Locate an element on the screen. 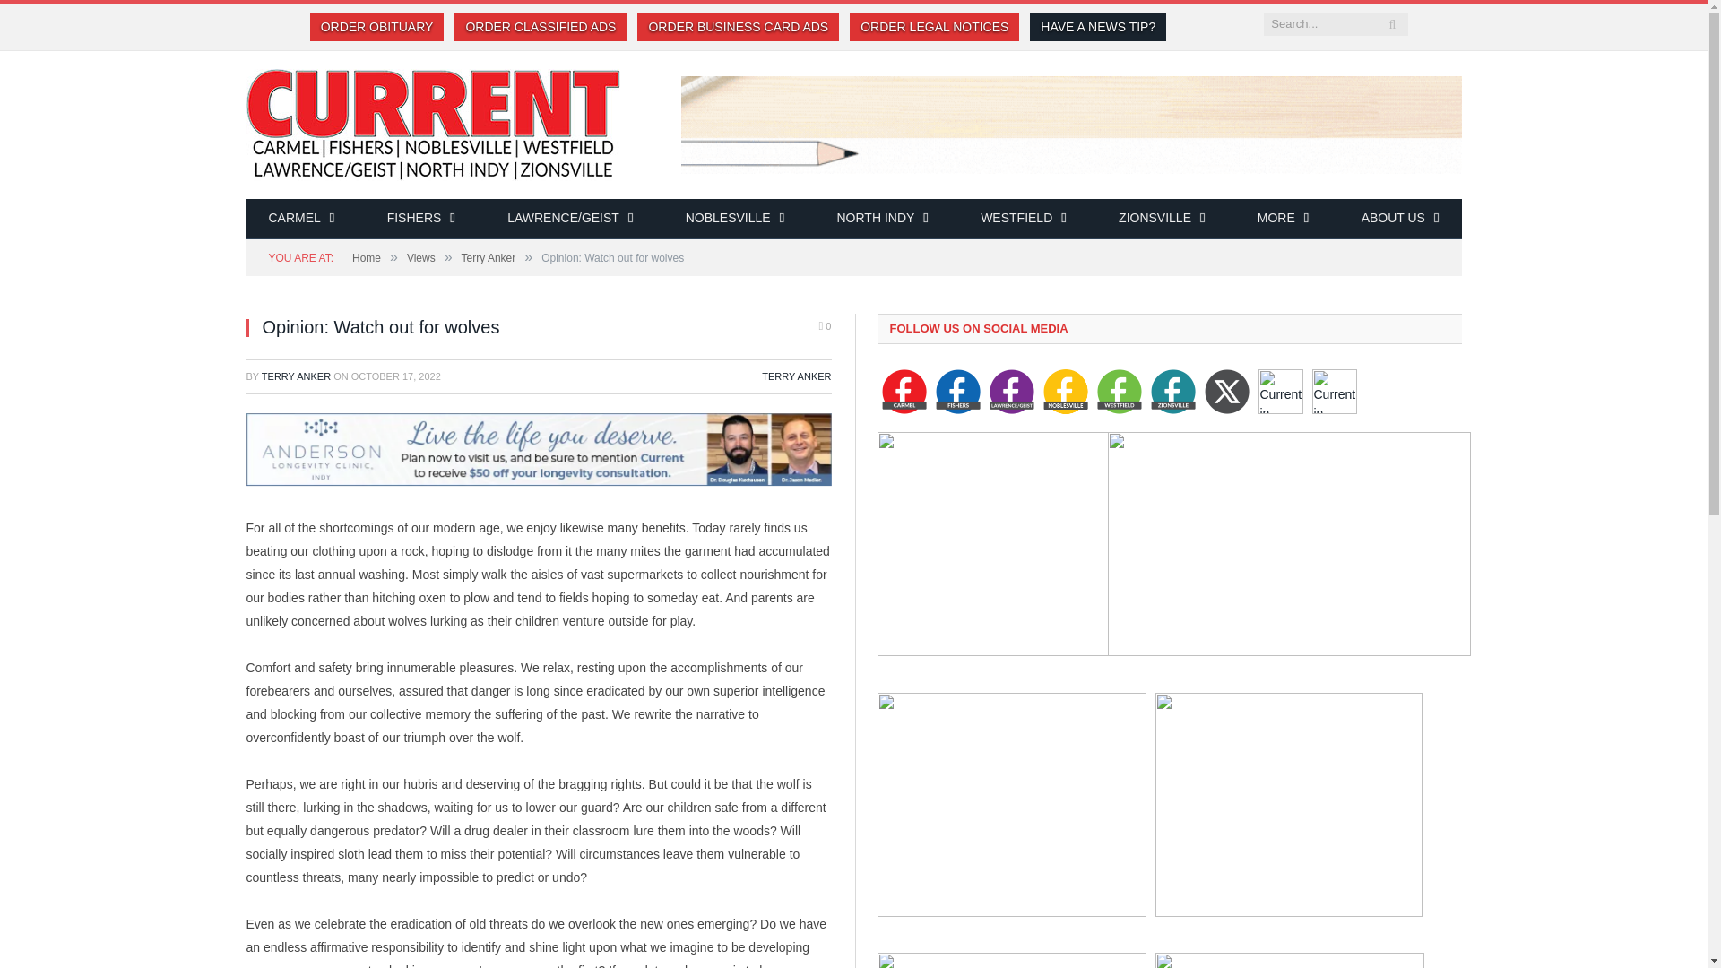 The width and height of the screenshot is (1721, 968). ORDER CLASSIFIED ADS is located at coordinates (540, 27).